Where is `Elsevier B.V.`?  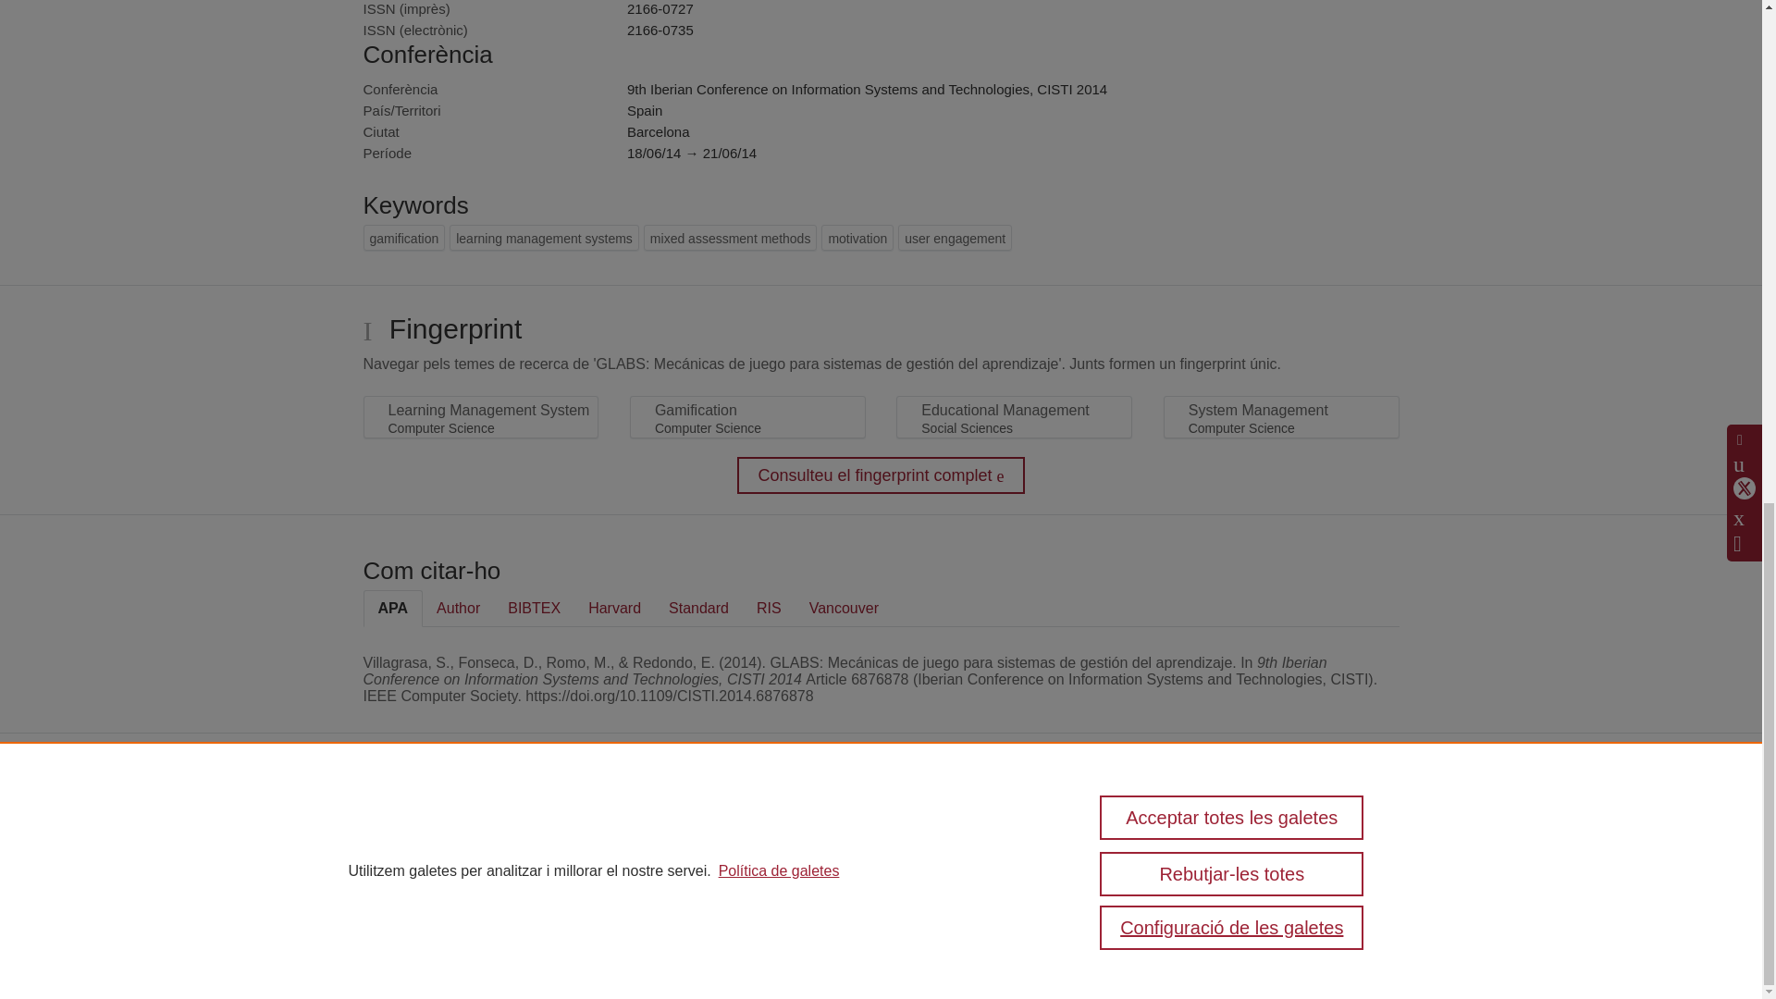
Elsevier B.V. is located at coordinates (651, 849).